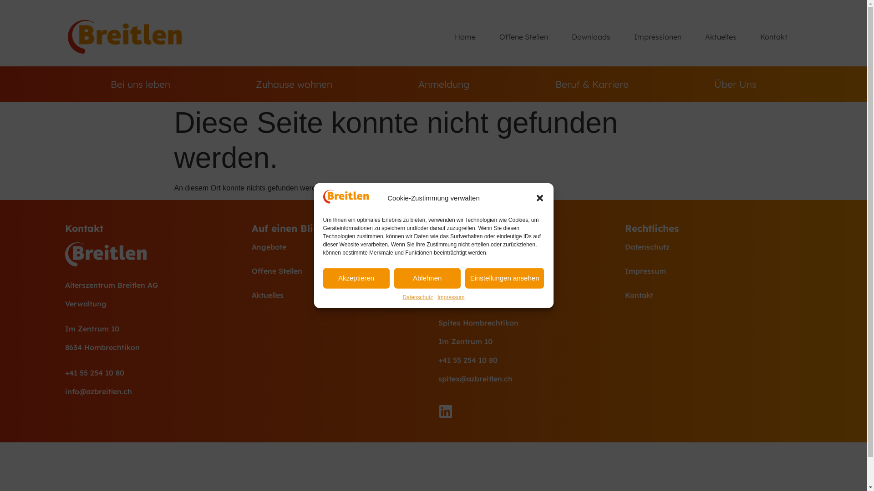 The width and height of the screenshot is (874, 491). What do you see at coordinates (475, 379) in the screenshot?
I see `spitex@azbreitlen.ch` at bounding box center [475, 379].